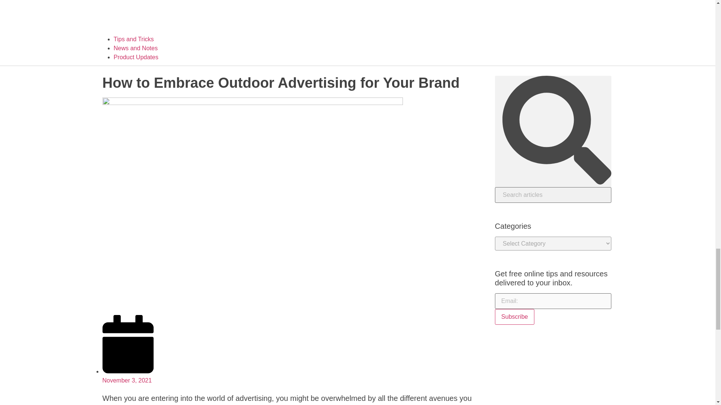 The image size is (721, 405). I want to click on Tips and Tricks, so click(133, 39).